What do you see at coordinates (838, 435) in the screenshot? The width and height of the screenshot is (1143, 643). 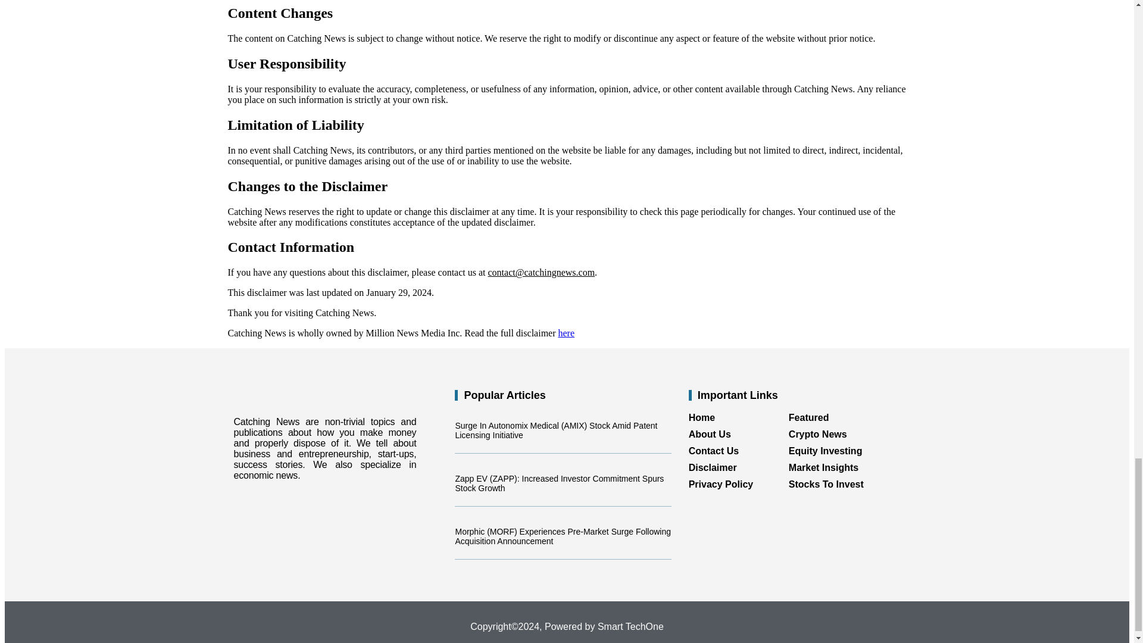 I see `Crypto News` at bounding box center [838, 435].